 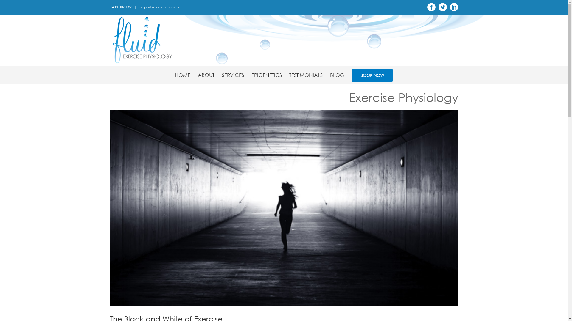 What do you see at coordinates (306, 75) in the screenshot?
I see `TESTIMONIALS` at bounding box center [306, 75].